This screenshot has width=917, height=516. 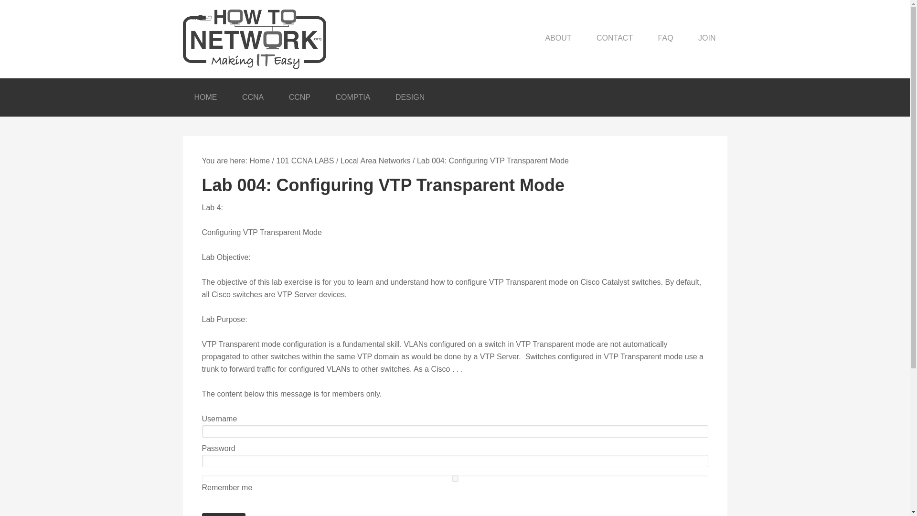 I want to click on CCNA, so click(x=253, y=97).